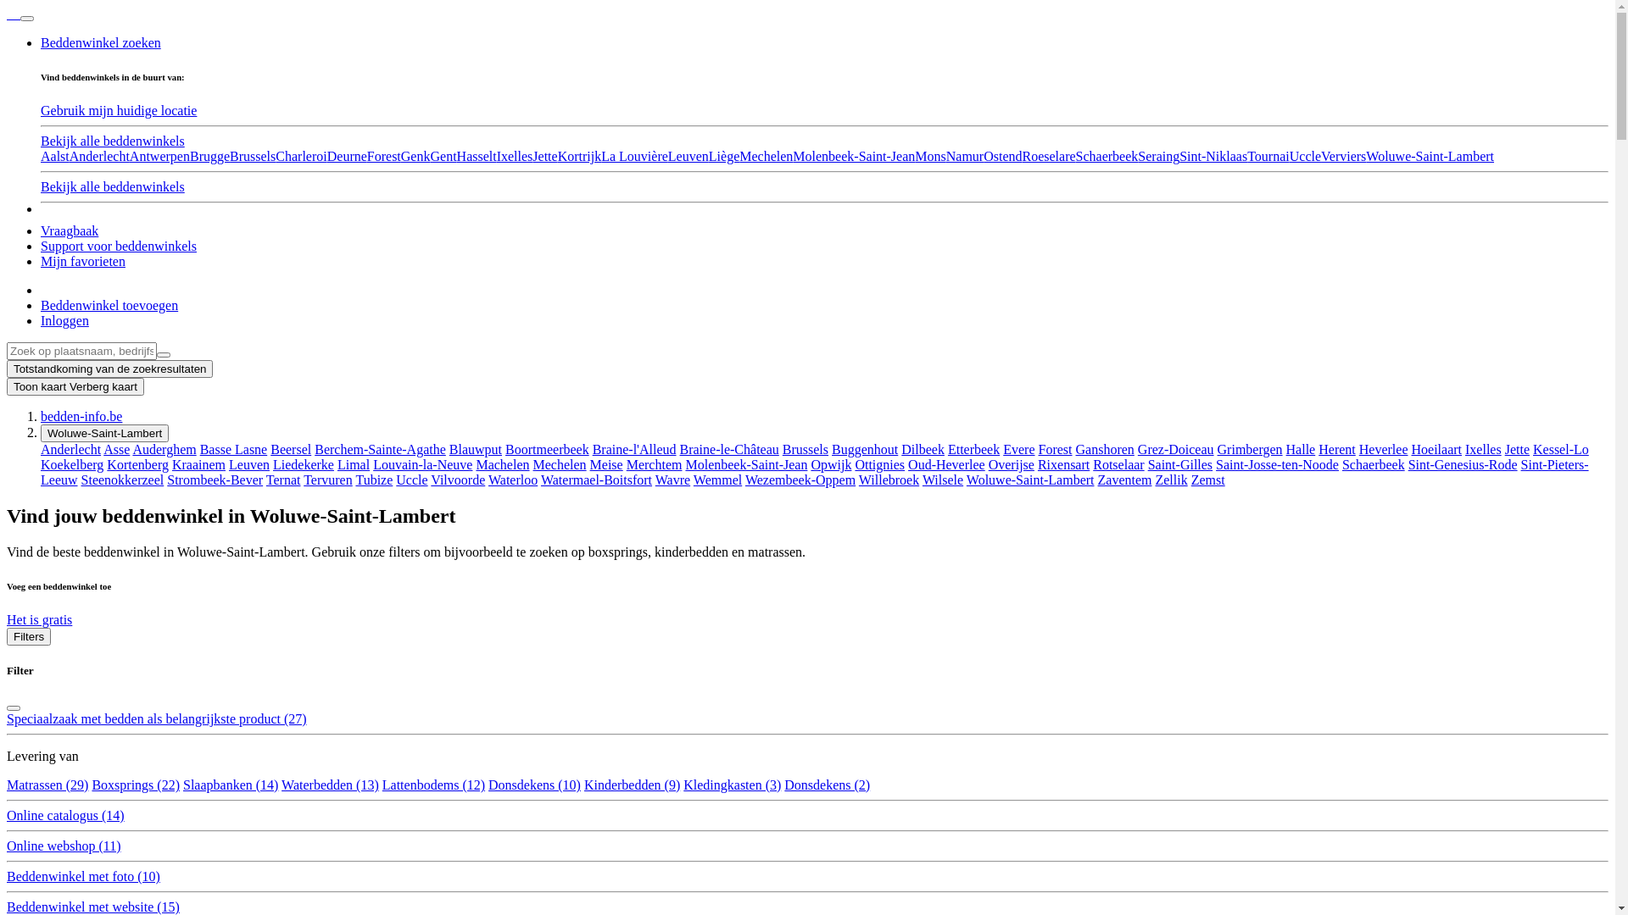  Describe the element at coordinates (534, 785) in the screenshot. I see `Donsdekens (10)` at that location.